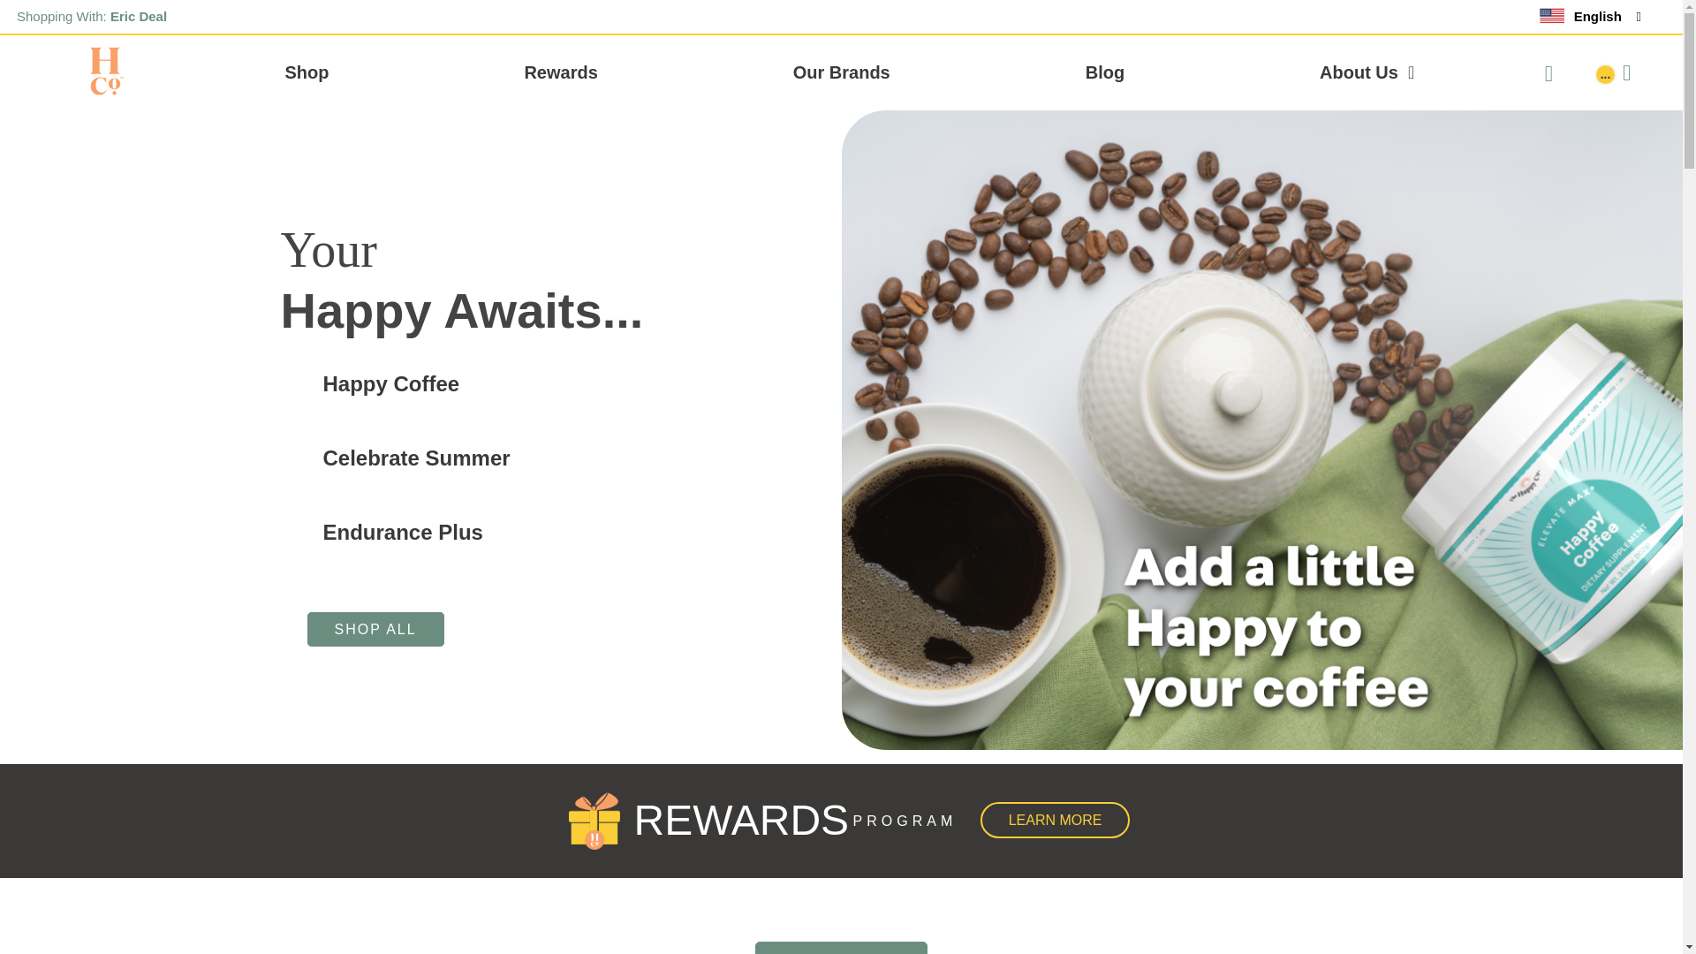 The image size is (1696, 954). What do you see at coordinates (375, 629) in the screenshot?
I see `SHOP ALL` at bounding box center [375, 629].